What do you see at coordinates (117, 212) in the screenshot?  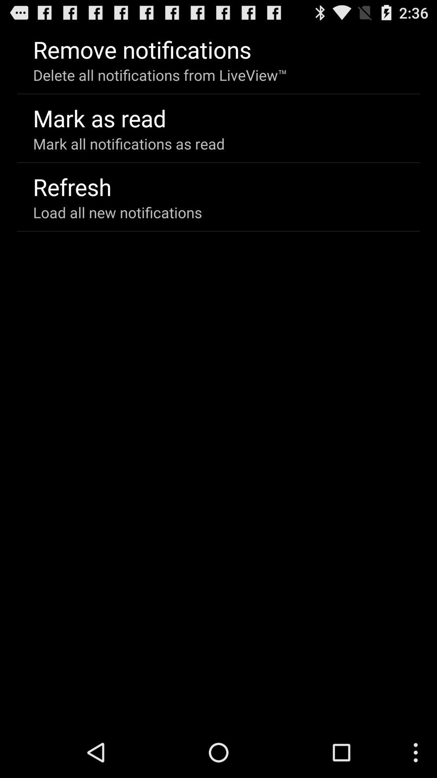 I see `swipe until the load all new icon` at bounding box center [117, 212].